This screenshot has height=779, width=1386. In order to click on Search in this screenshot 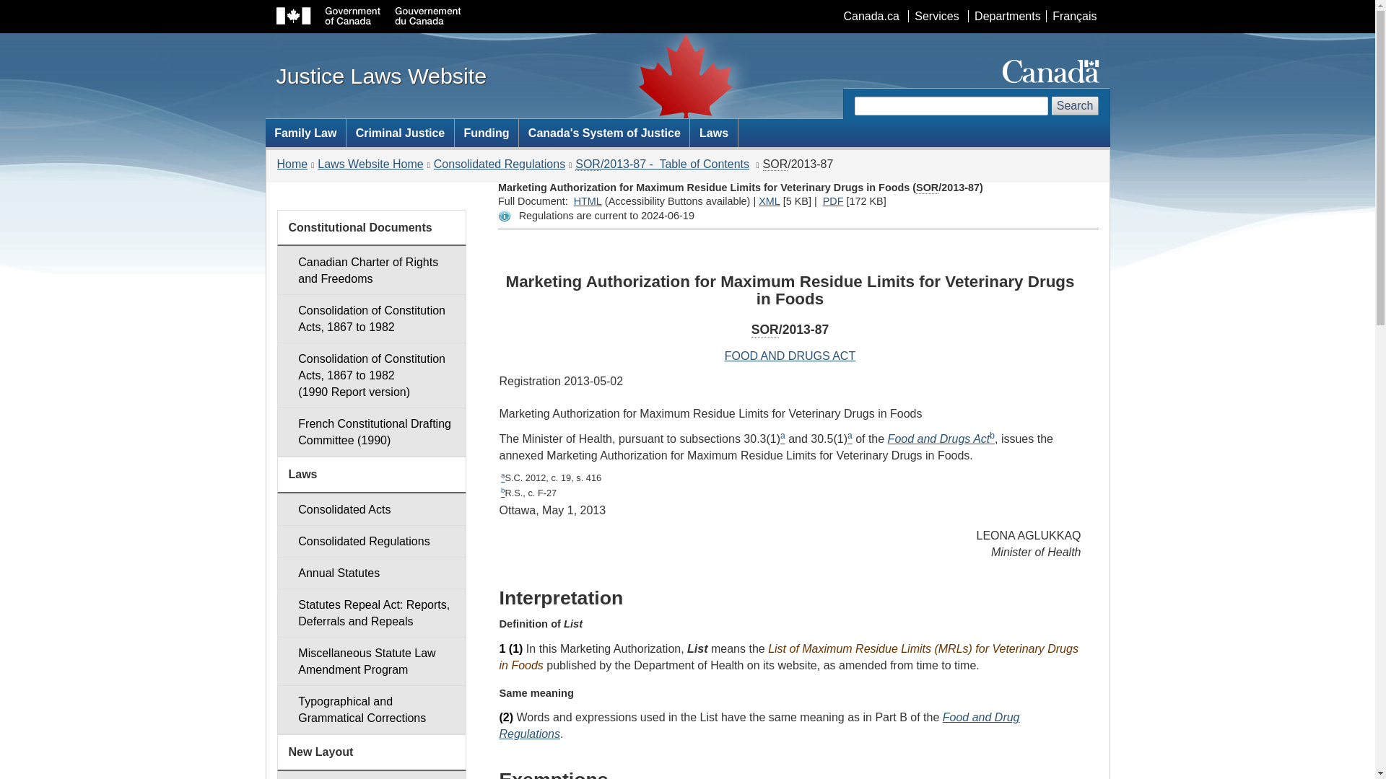, I will do `click(1076, 105)`.